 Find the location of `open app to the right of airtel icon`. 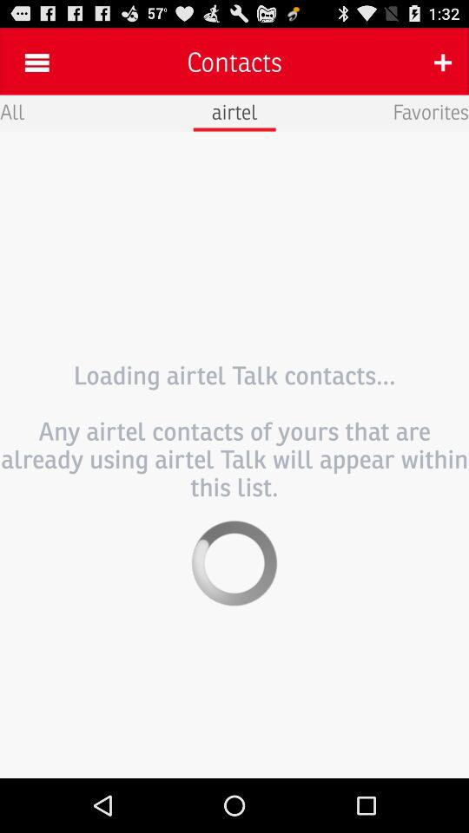

open app to the right of airtel icon is located at coordinates (431, 111).